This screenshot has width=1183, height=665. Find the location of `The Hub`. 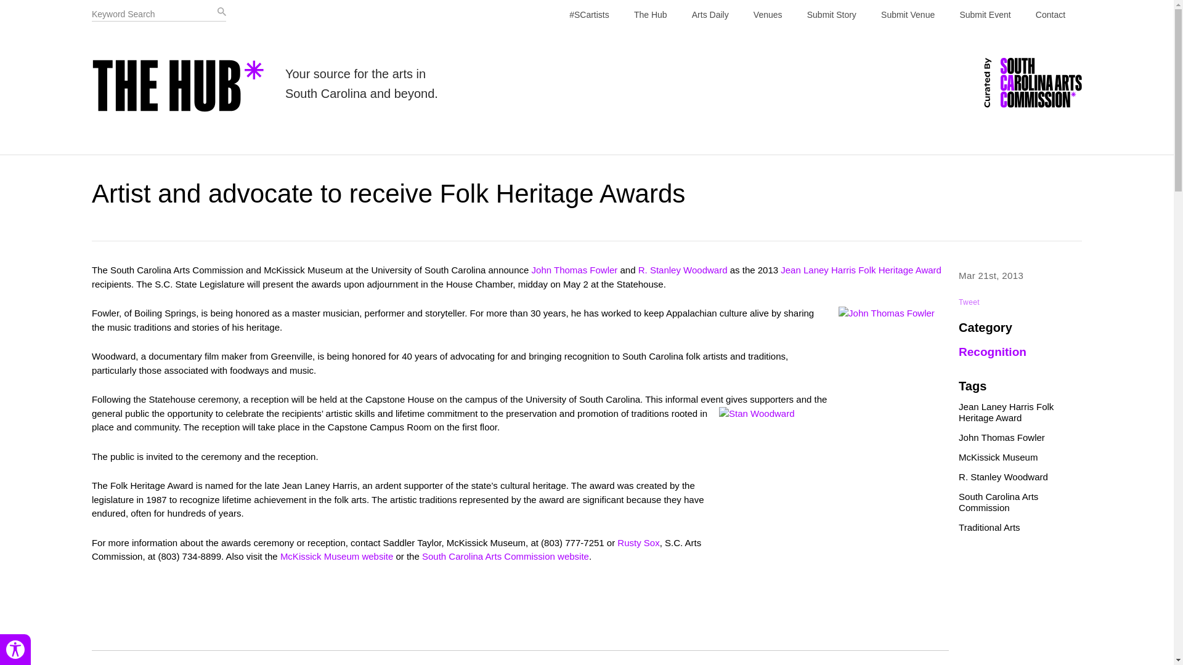

The Hub is located at coordinates (651, 15).